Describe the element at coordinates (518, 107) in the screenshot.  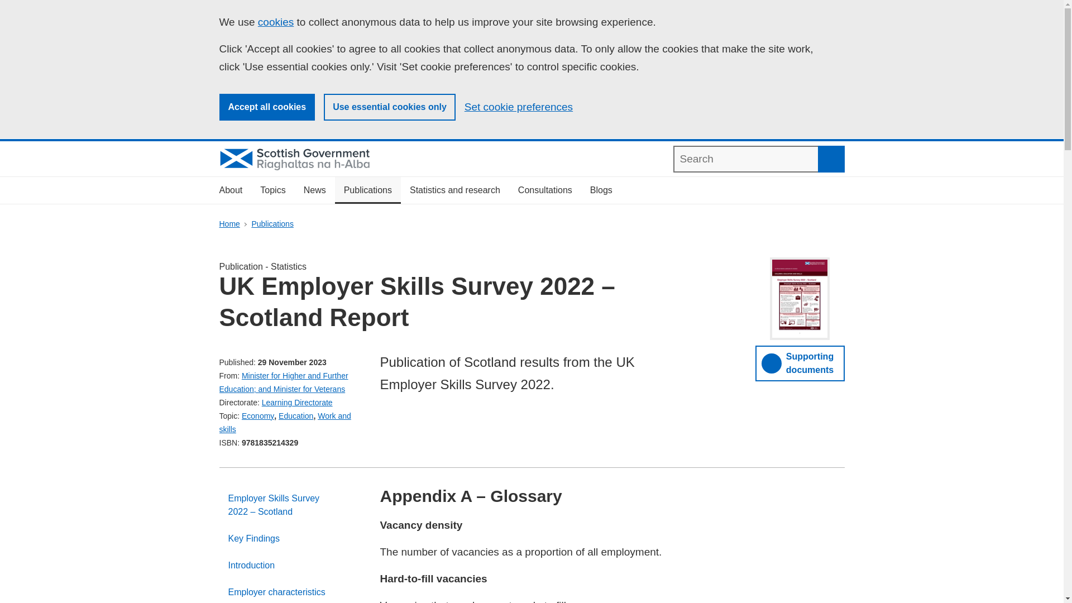
I see `Set cookie preferences` at that location.